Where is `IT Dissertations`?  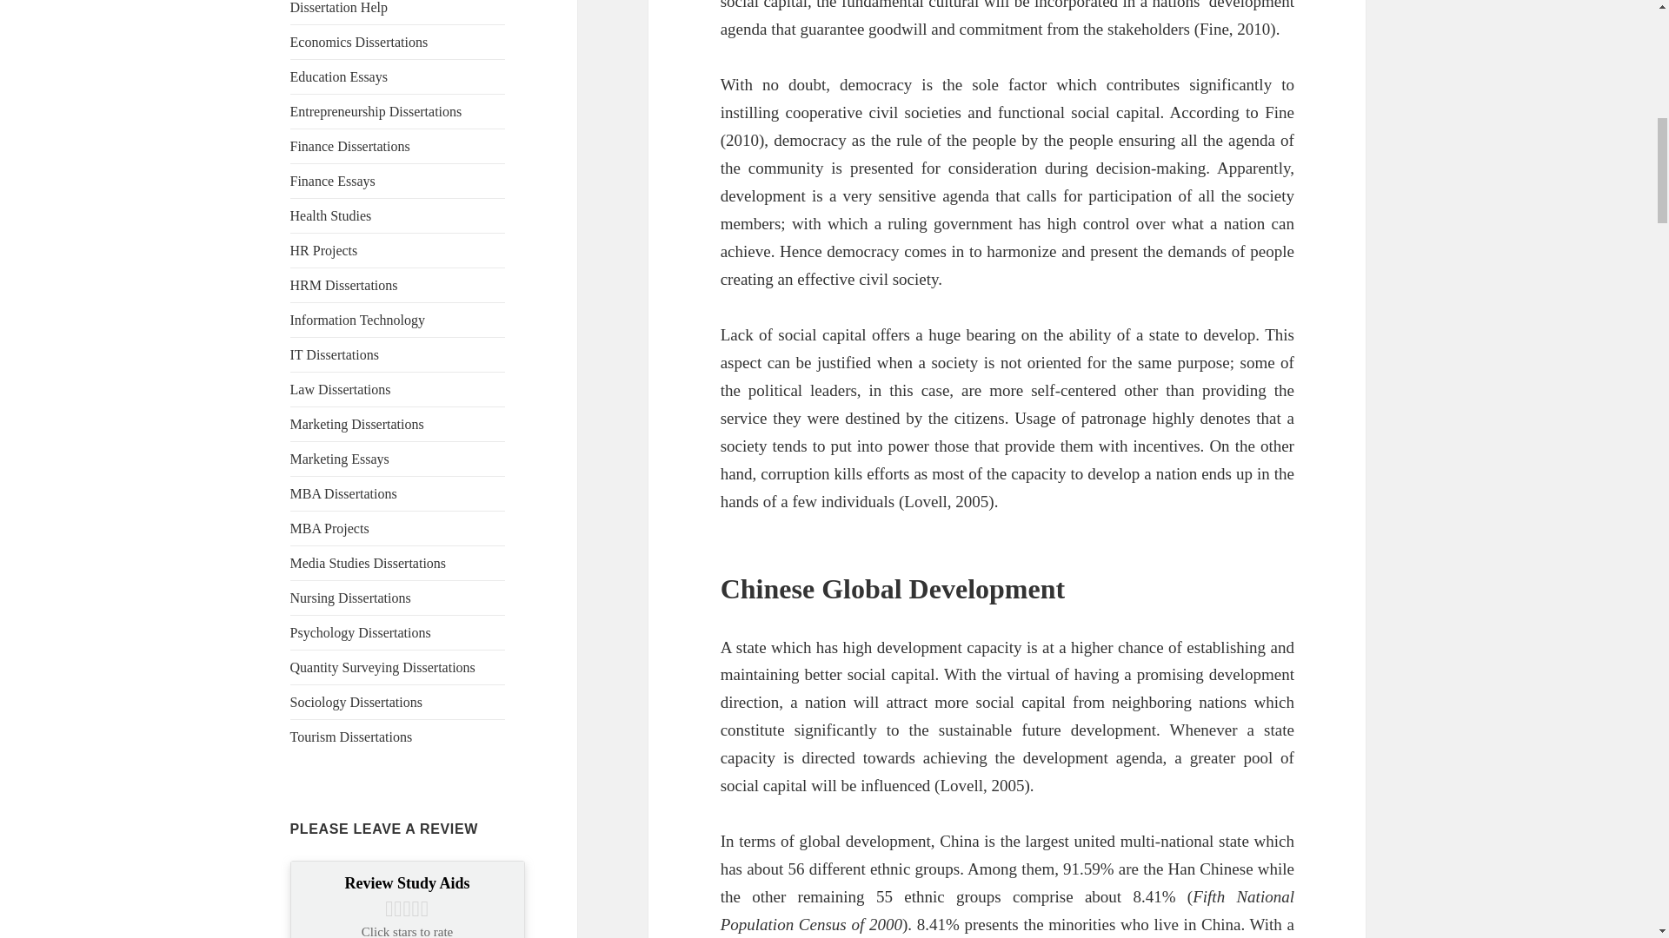 IT Dissertations is located at coordinates (334, 354).